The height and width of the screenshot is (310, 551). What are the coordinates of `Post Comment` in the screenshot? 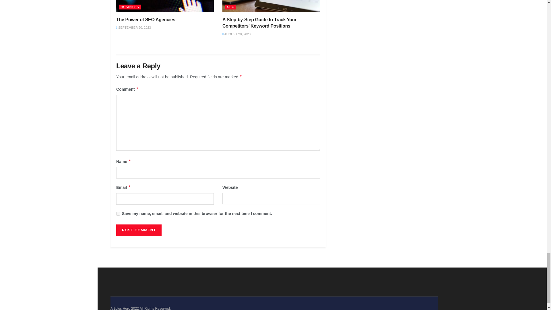 It's located at (139, 230).